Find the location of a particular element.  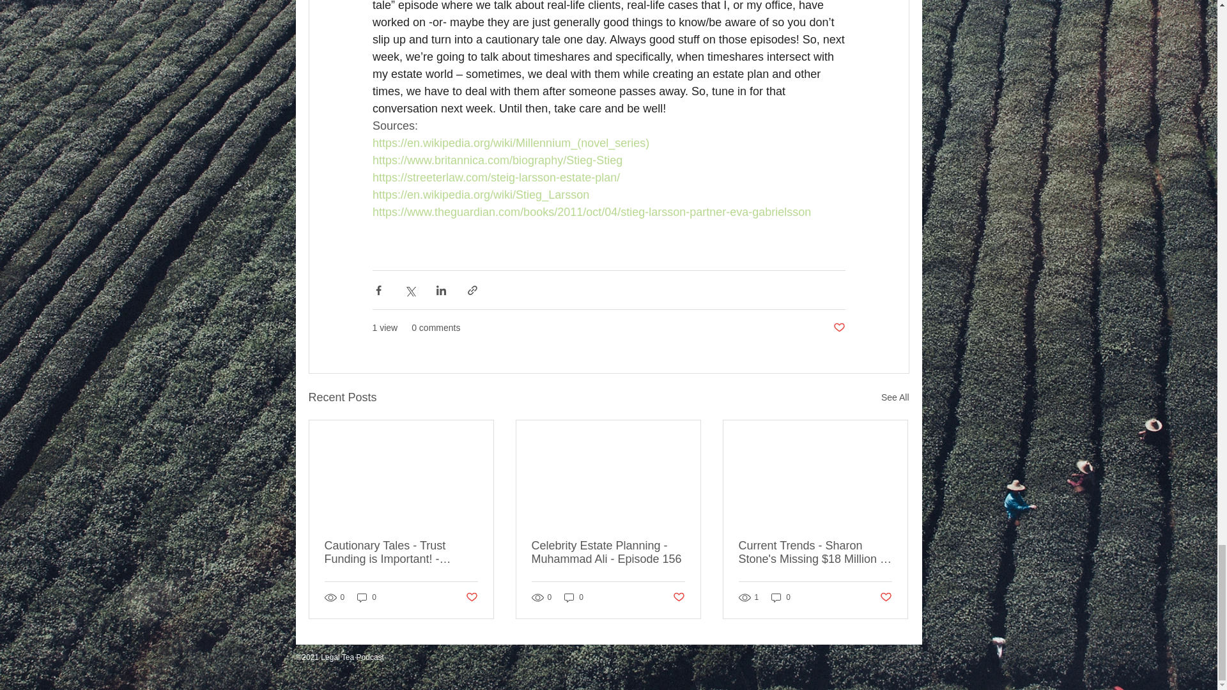

0 is located at coordinates (367, 597).